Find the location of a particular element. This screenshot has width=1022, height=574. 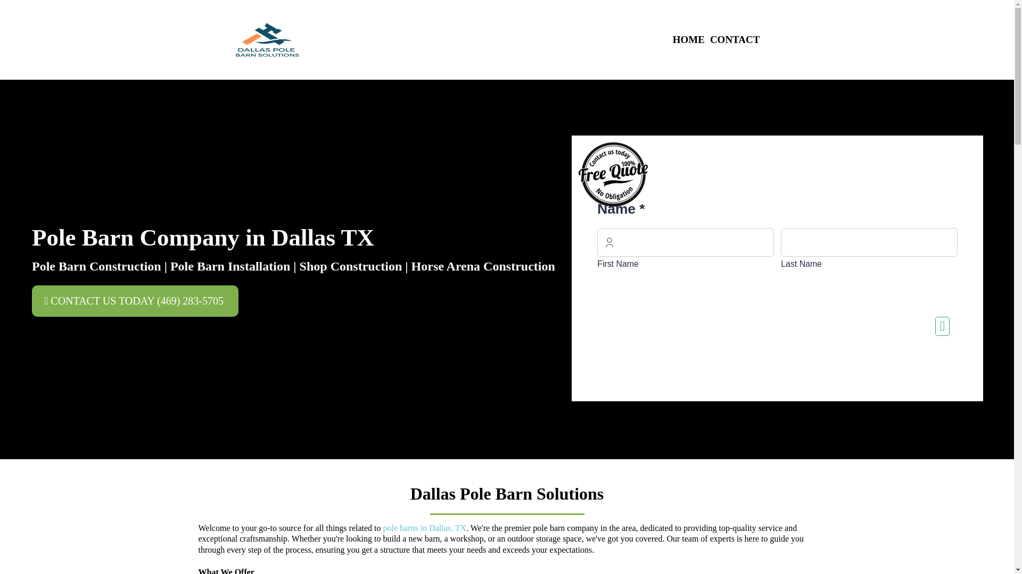

pole barns in Dallas, TX is located at coordinates (425, 528).